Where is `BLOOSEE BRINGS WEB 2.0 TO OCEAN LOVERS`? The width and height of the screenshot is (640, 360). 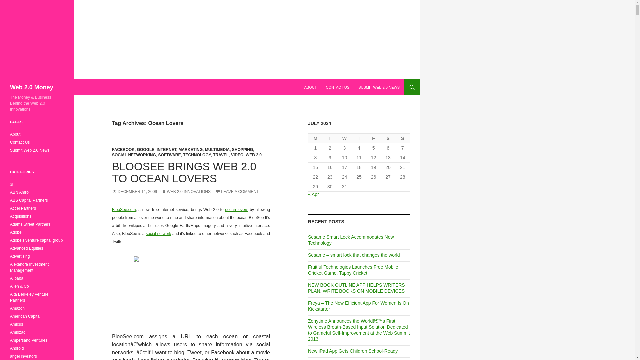 BLOOSEE BRINGS WEB 2.0 TO OCEAN LOVERS is located at coordinates (184, 172).